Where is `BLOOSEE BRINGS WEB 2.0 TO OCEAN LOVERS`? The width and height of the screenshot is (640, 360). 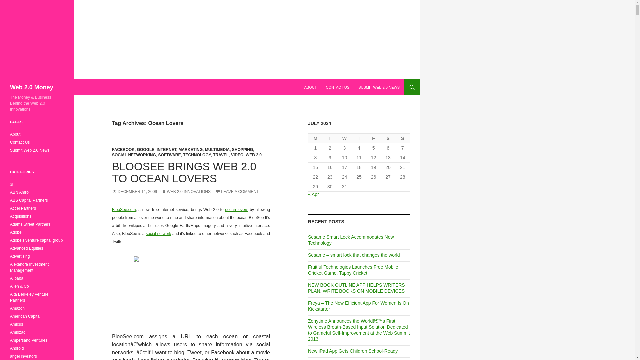 BLOOSEE BRINGS WEB 2.0 TO OCEAN LOVERS is located at coordinates (184, 172).